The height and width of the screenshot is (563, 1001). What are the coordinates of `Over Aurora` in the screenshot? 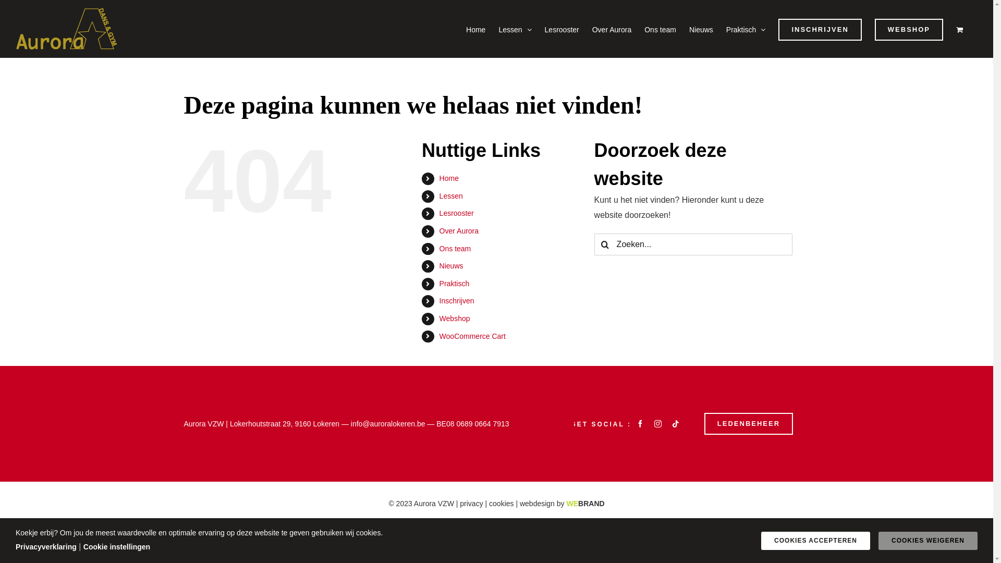 It's located at (459, 231).